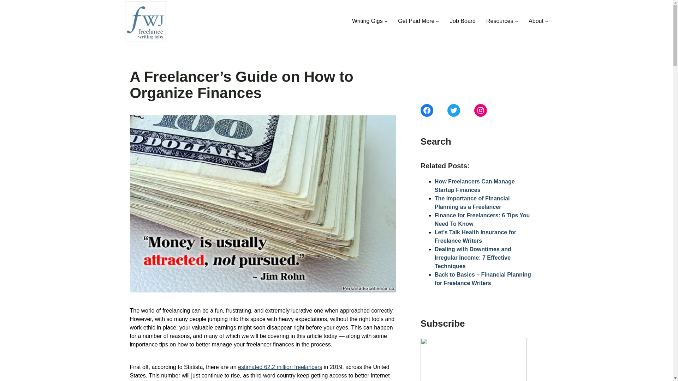  I want to click on Job Board, so click(463, 21).